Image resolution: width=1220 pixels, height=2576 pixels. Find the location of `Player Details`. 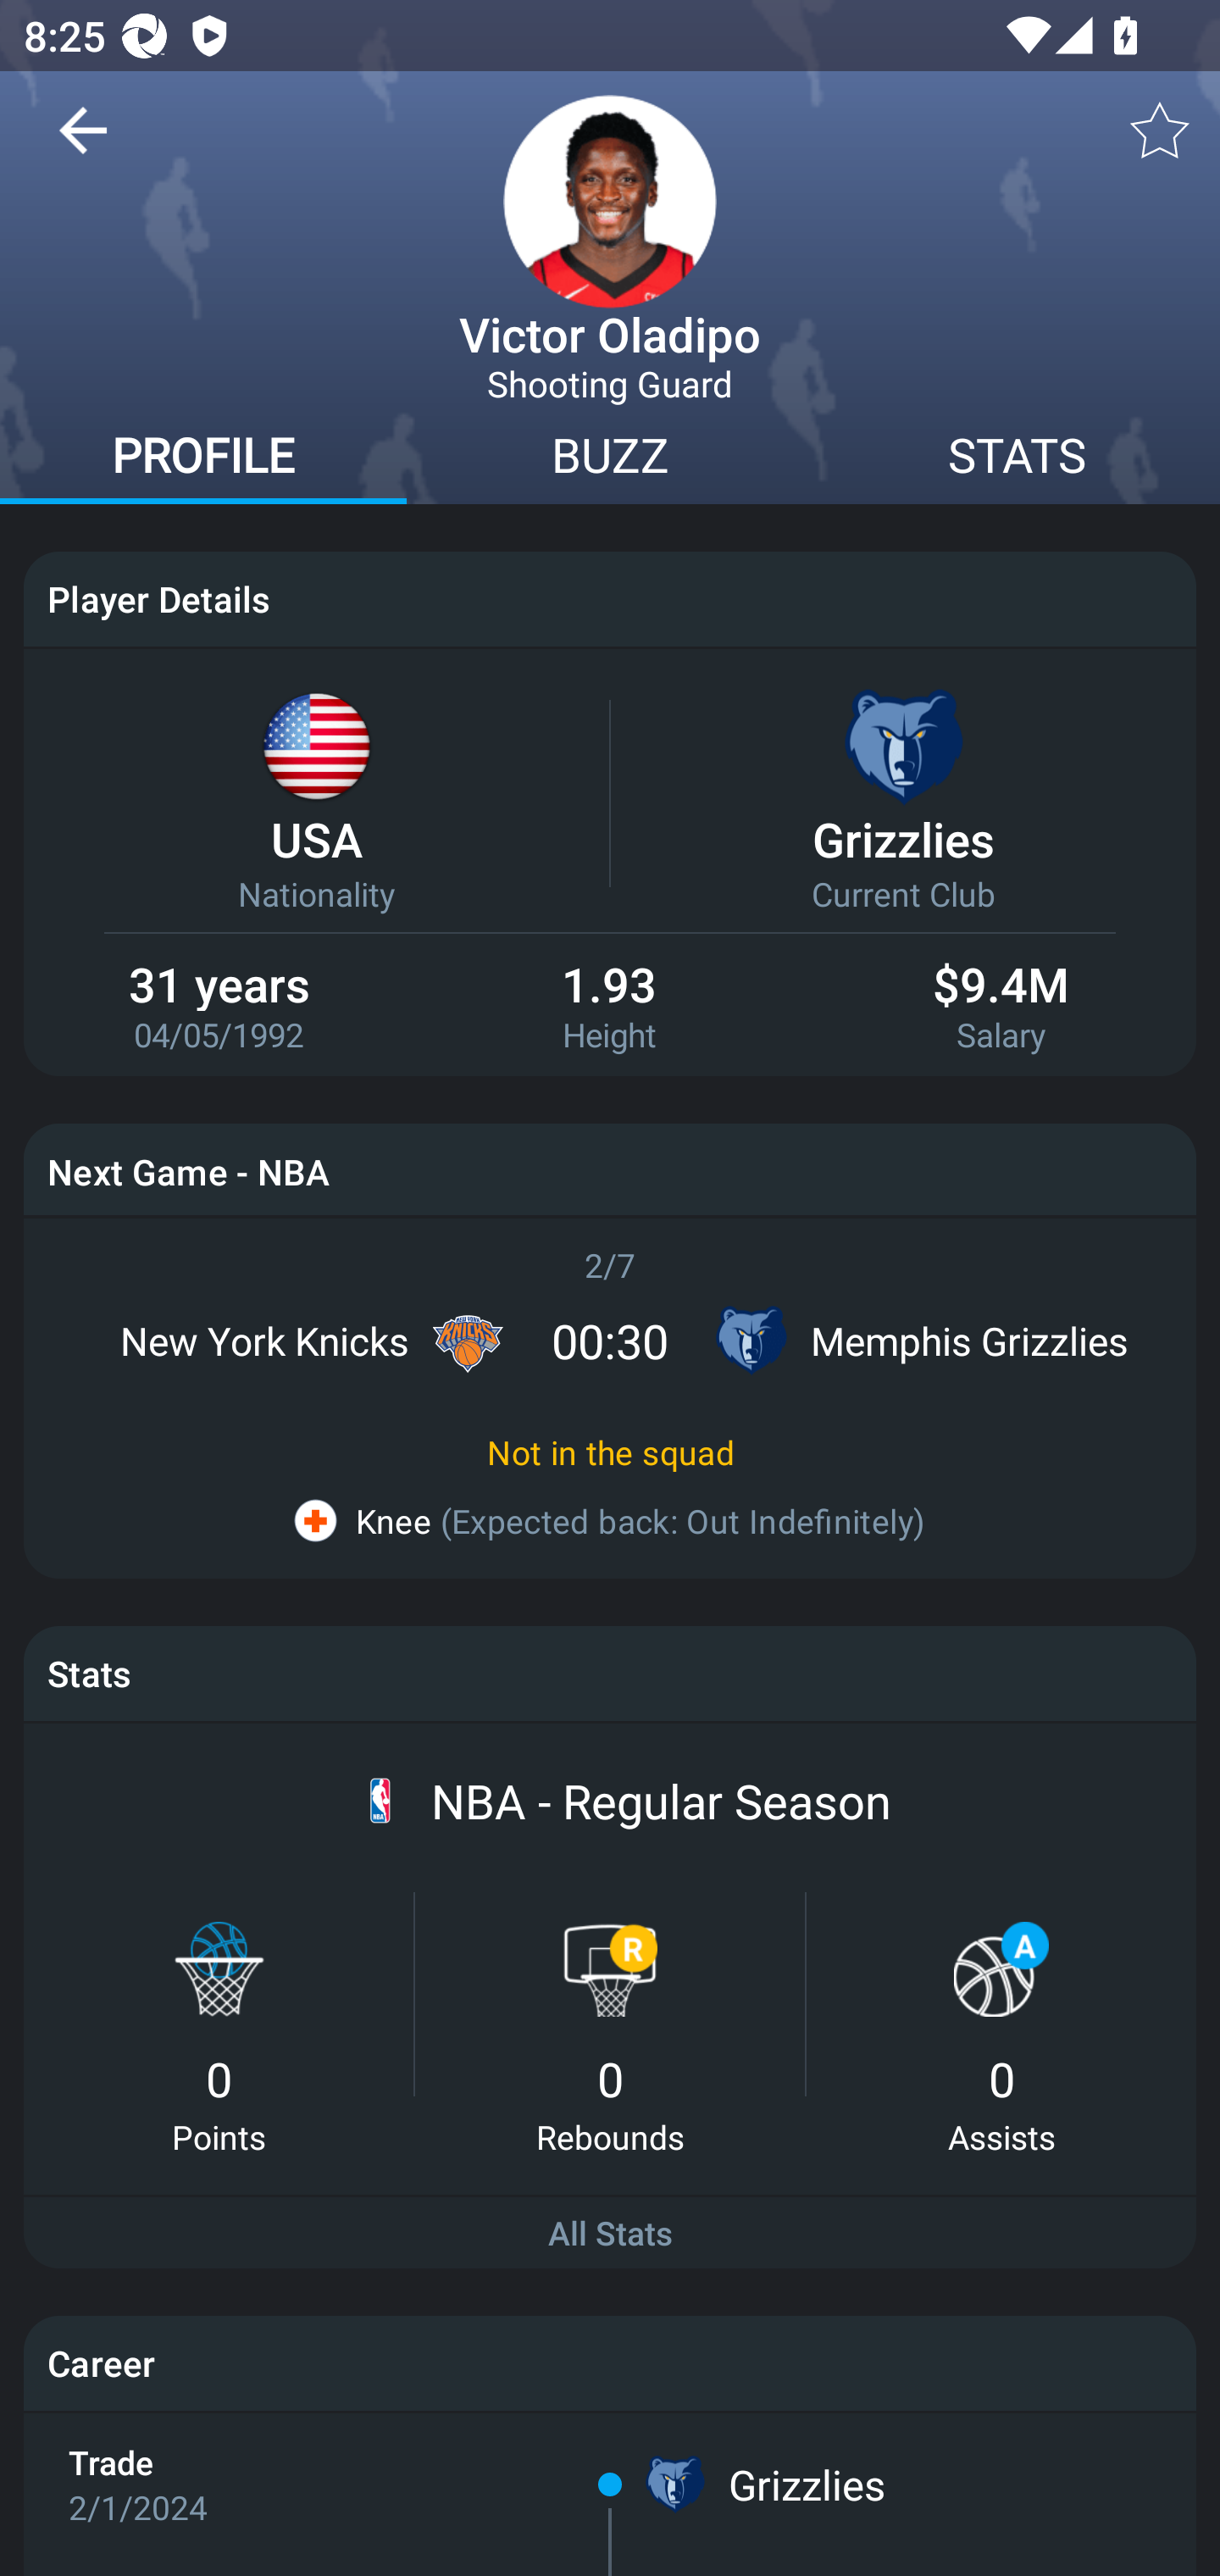

Player Details is located at coordinates (610, 598).